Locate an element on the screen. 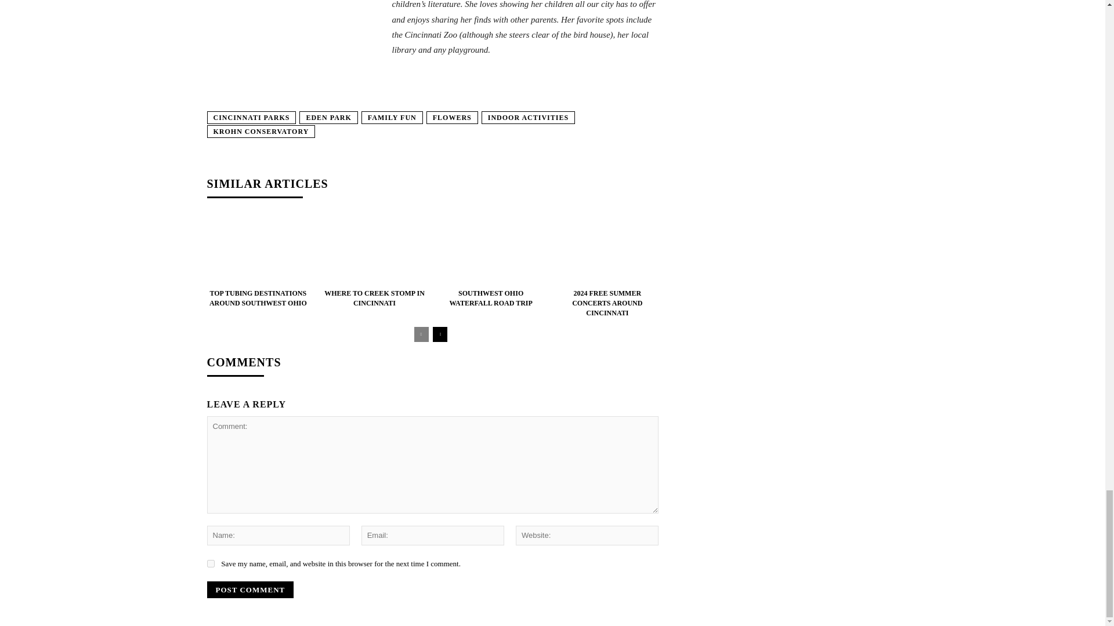  Top Tubing Destinations Around Southwest Ohio is located at coordinates (258, 249).